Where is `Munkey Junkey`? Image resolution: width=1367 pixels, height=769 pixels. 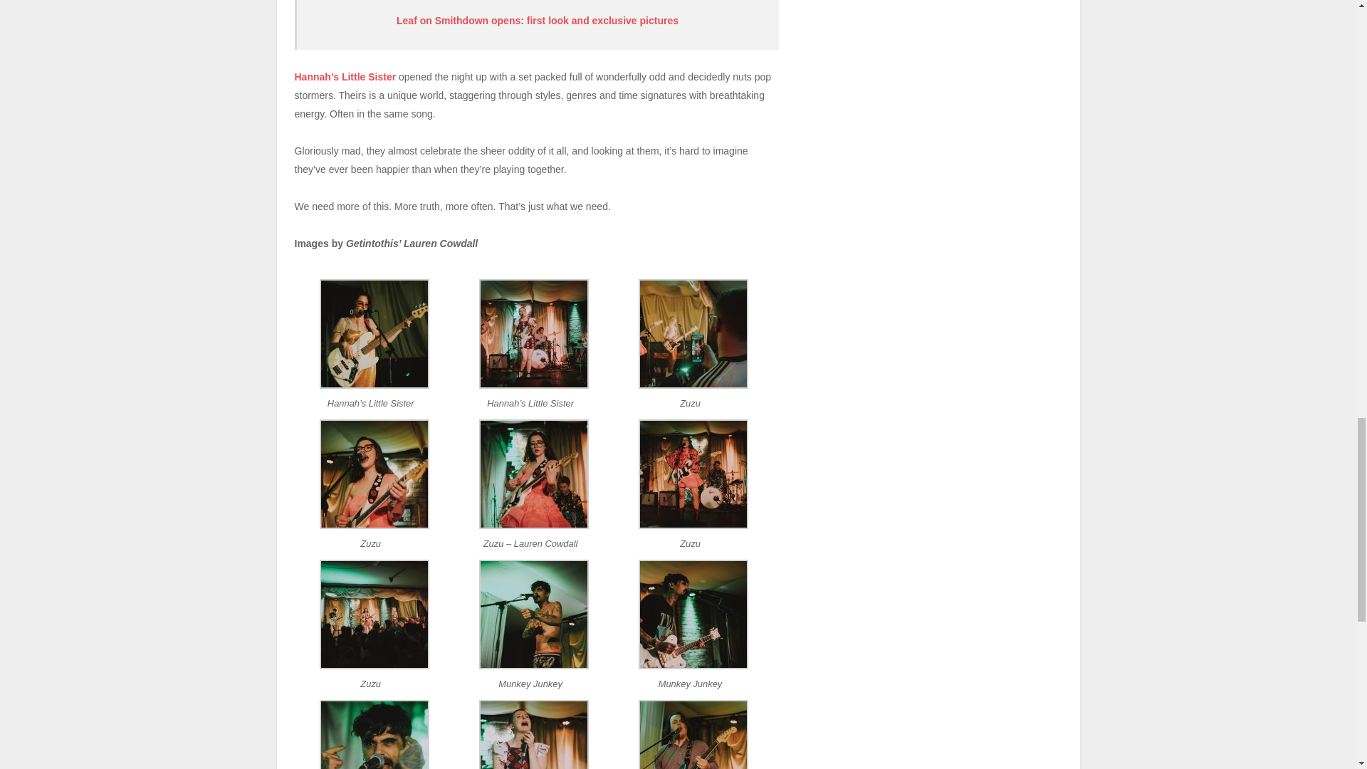
Munkey Junkey is located at coordinates (534, 665).